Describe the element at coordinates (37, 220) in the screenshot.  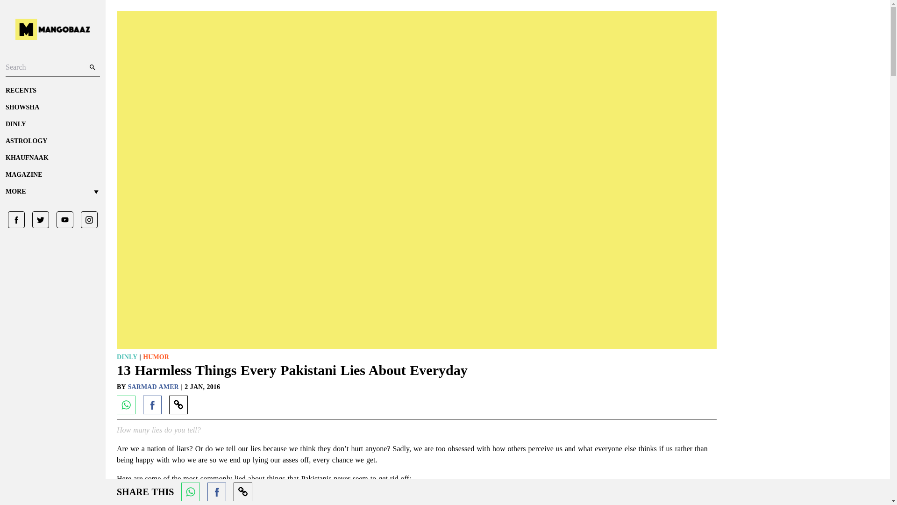
I see `Link to Twitter` at that location.